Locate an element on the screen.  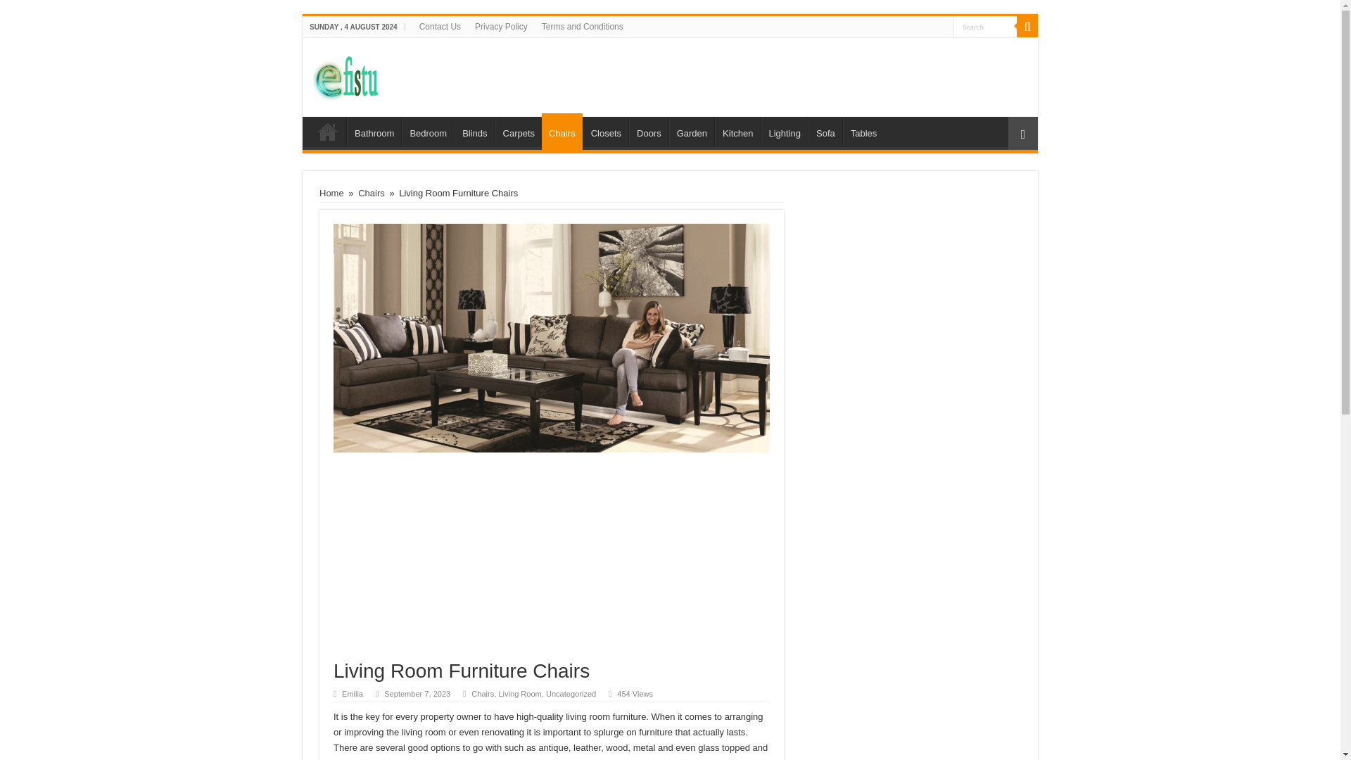
Living Room Furniture Chairs is located at coordinates (552, 338).